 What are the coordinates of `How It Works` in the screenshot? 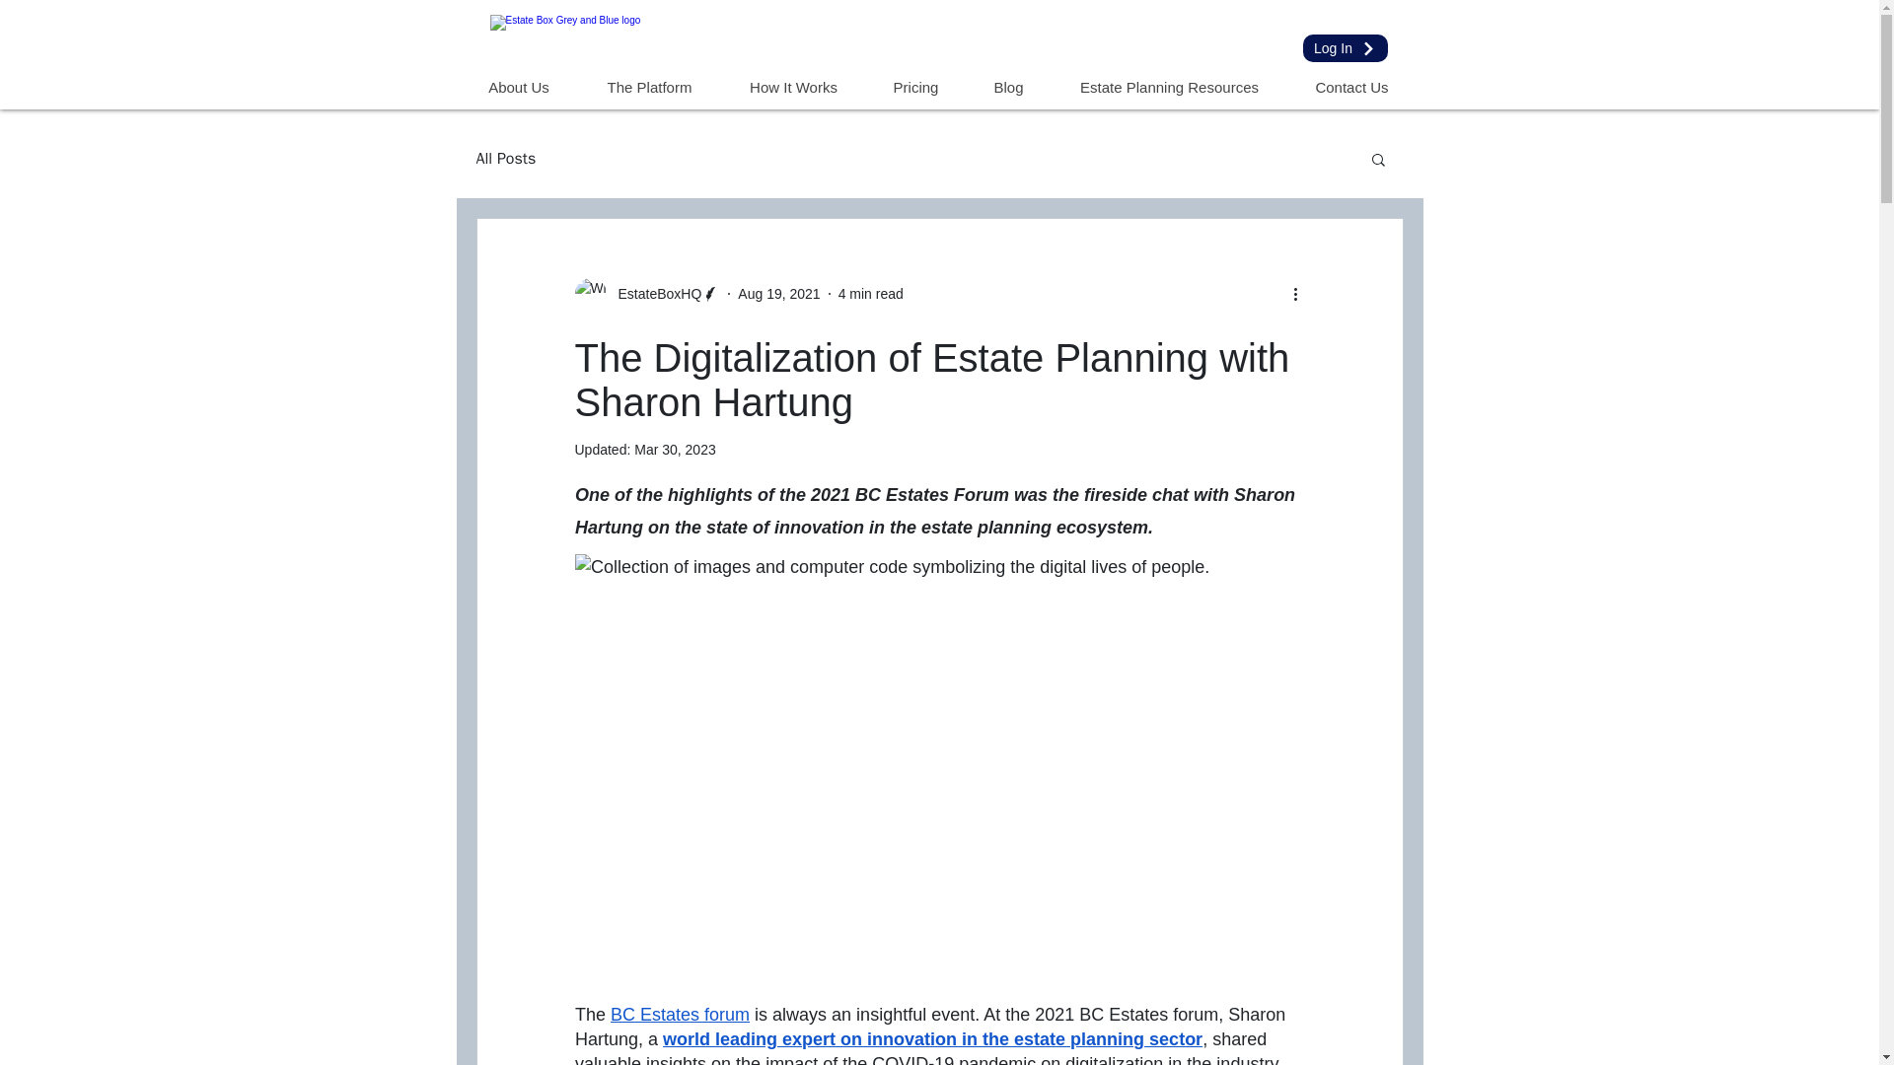 It's located at (792, 87).